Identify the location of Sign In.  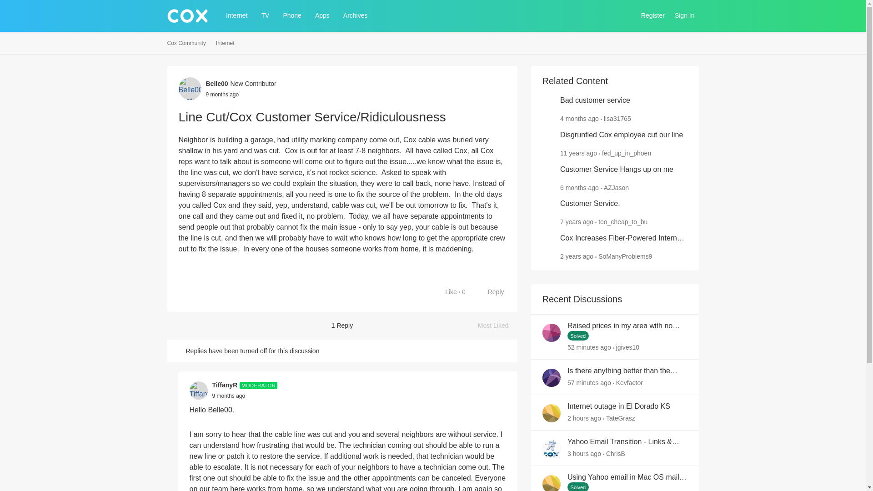
(685, 15).